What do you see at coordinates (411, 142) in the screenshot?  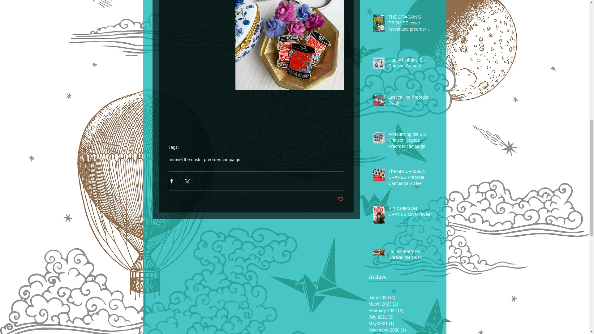 I see `Announcing the Six Crimson Cranes Preorder campaign` at bounding box center [411, 142].